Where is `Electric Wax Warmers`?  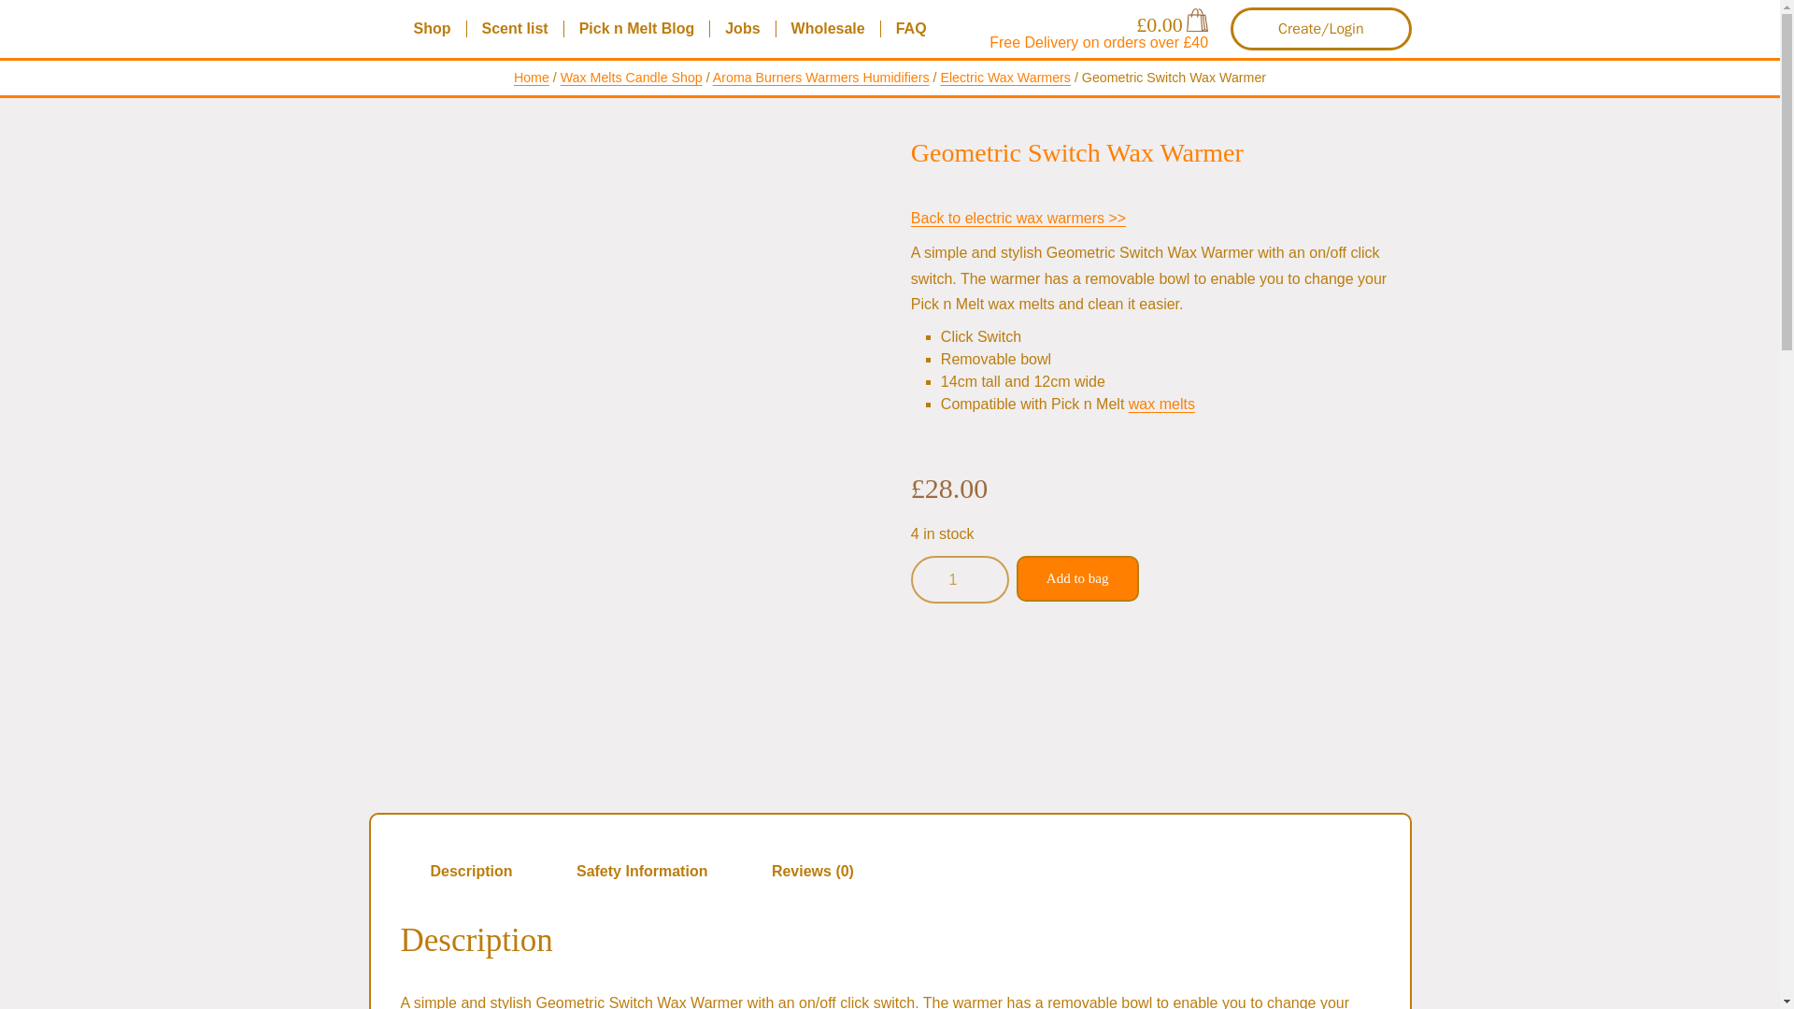 Electric Wax Warmers is located at coordinates (1005, 77).